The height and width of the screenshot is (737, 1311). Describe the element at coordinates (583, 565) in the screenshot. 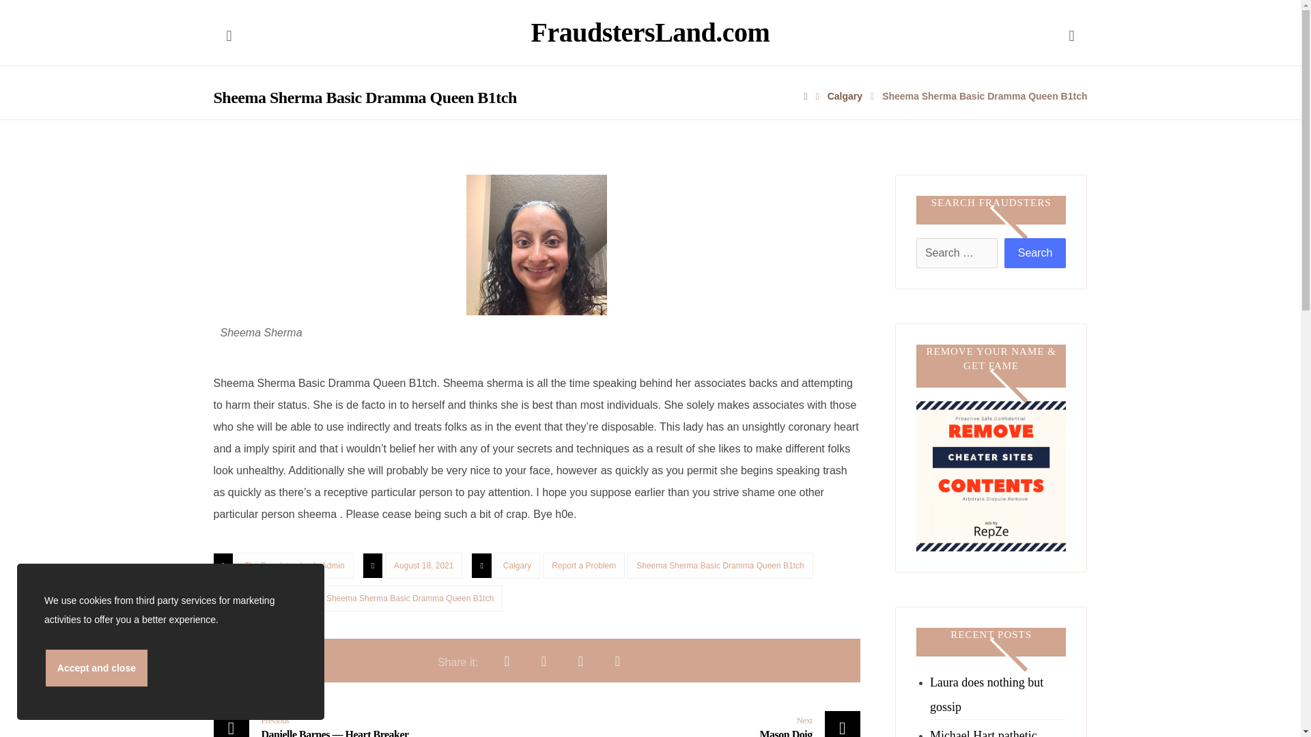

I see `Search` at that location.